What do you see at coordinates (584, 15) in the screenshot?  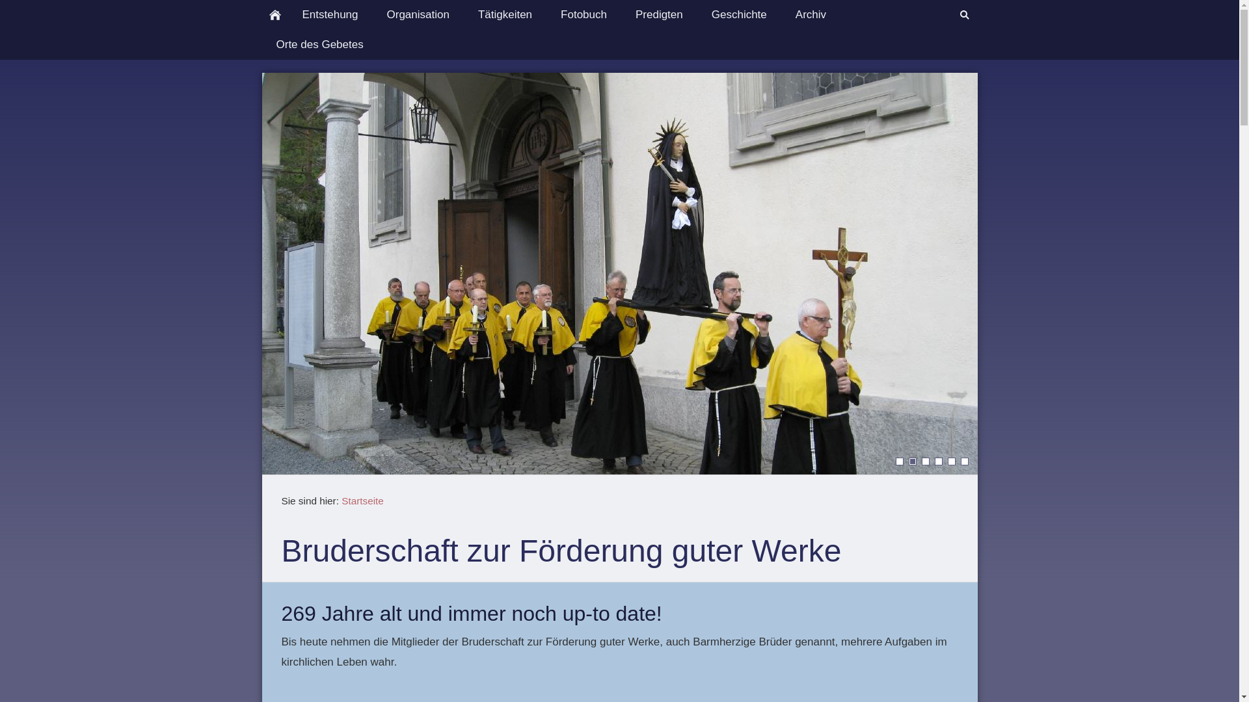 I see `Fotobuch` at bounding box center [584, 15].